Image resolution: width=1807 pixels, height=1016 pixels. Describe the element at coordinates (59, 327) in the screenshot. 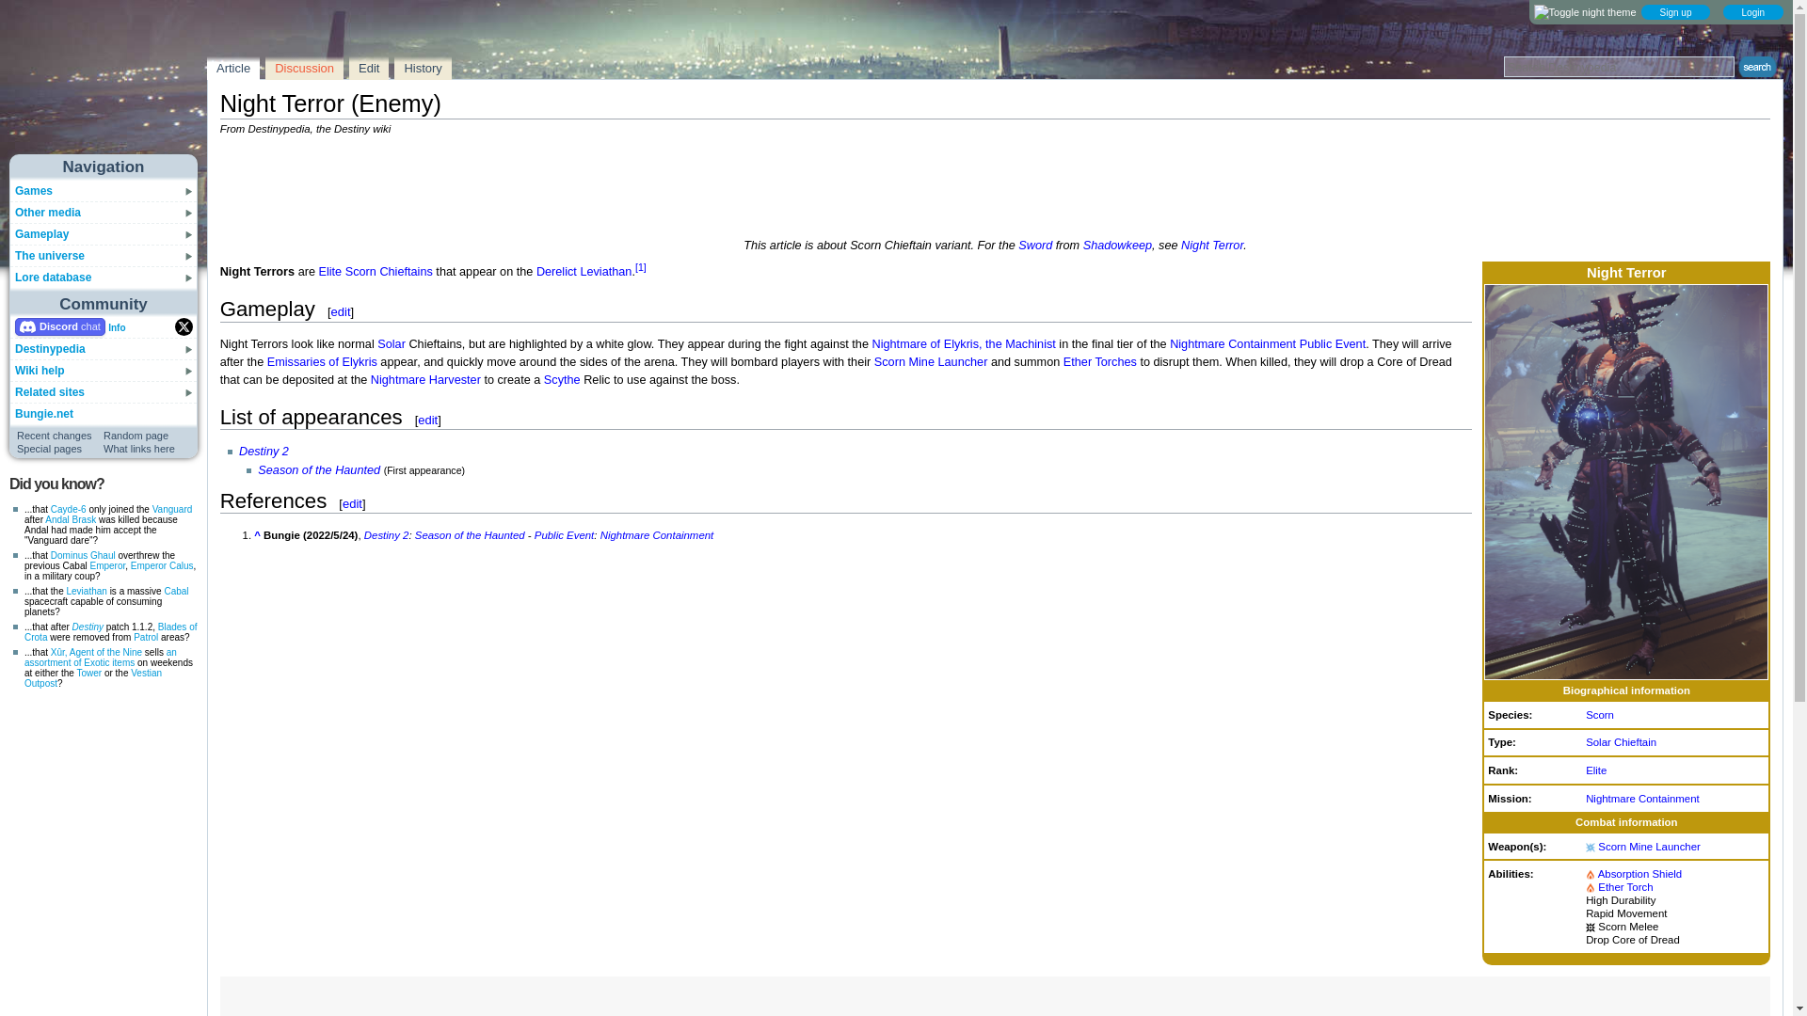

I see `Join our Discord server` at that location.